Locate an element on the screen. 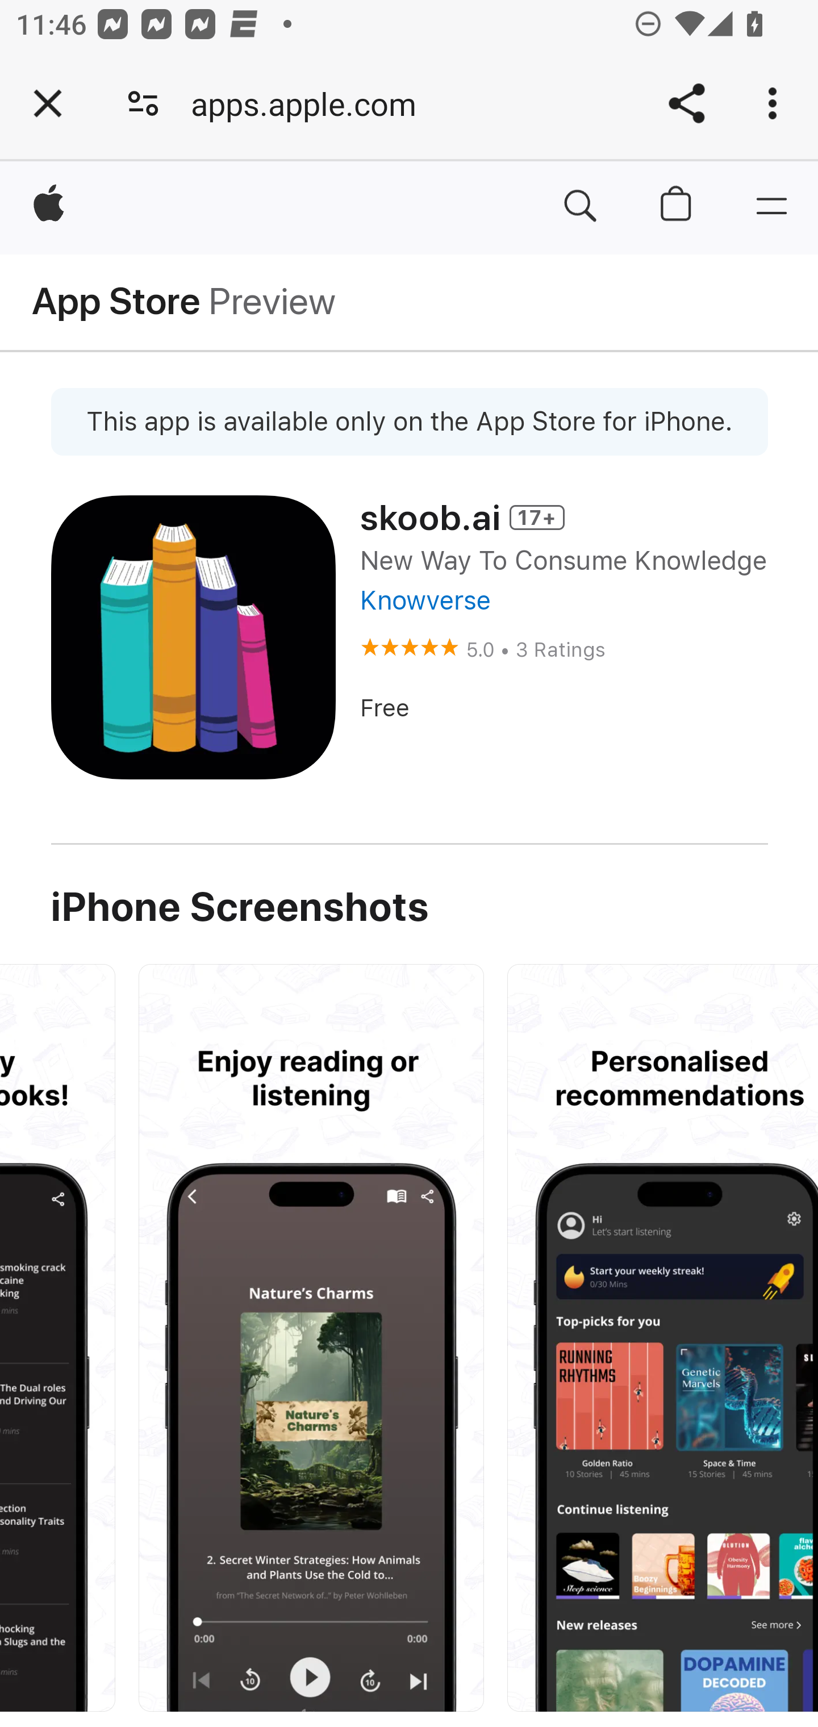  Menu is located at coordinates (771, 207).